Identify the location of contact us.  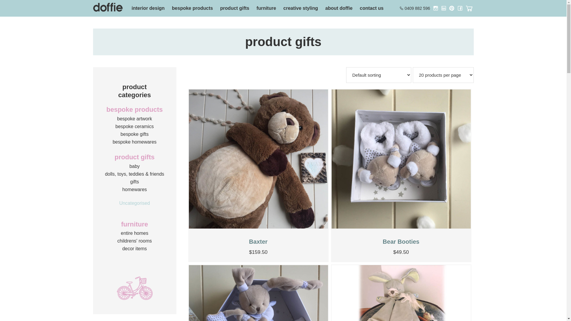
(372, 8).